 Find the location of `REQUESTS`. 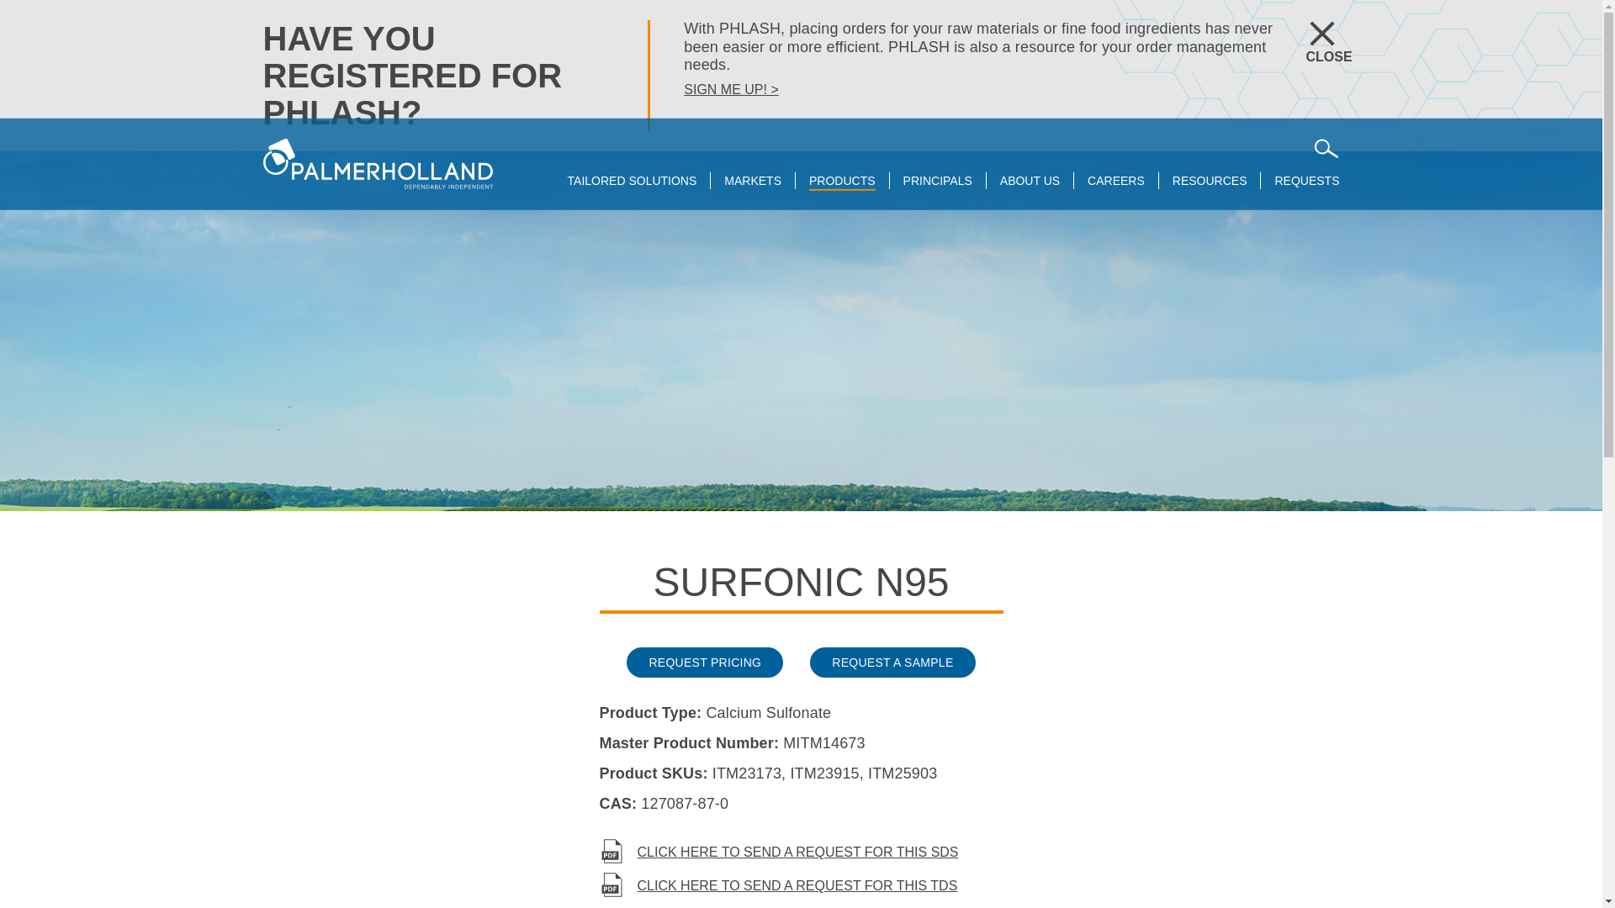

REQUESTS is located at coordinates (1305, 182).